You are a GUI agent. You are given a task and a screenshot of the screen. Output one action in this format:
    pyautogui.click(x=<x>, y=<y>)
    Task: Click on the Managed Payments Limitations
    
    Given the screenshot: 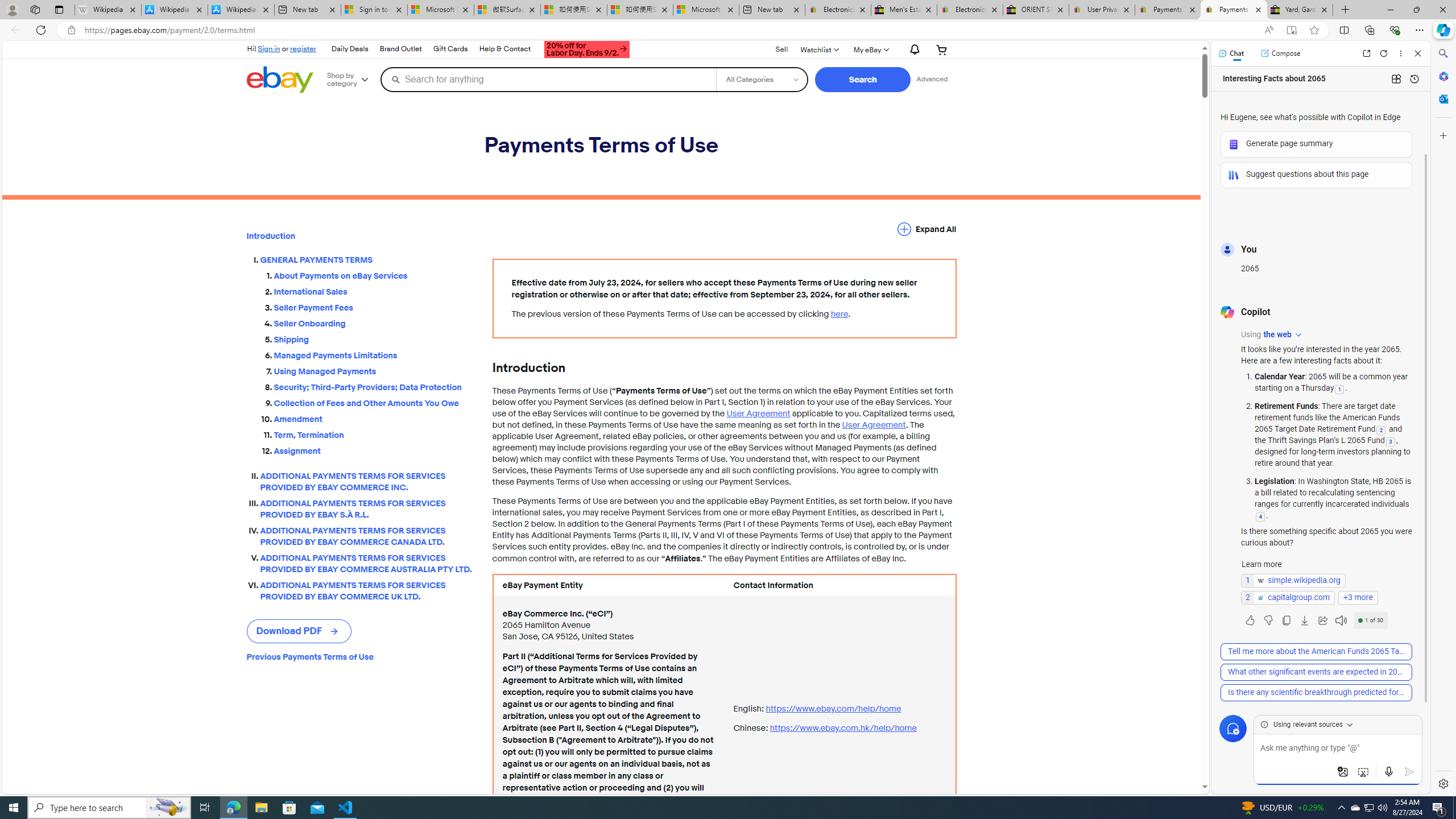 What is the action you would take?
    pyautogui.click(x=374, y=355)
    